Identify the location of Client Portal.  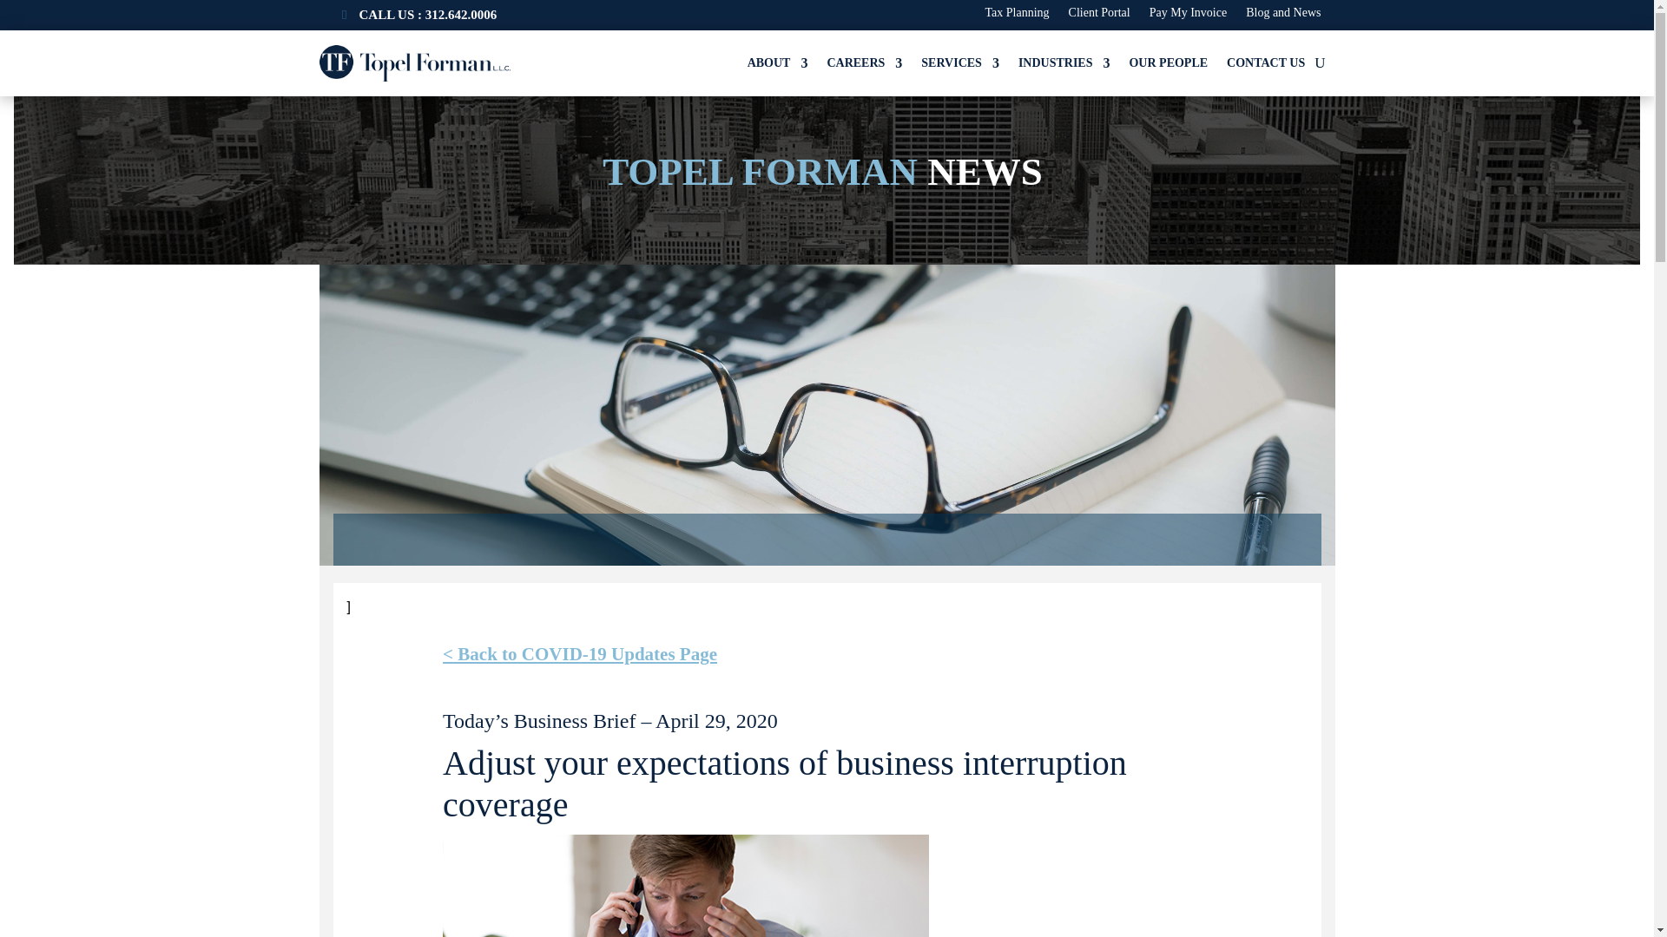
(1099, 16).